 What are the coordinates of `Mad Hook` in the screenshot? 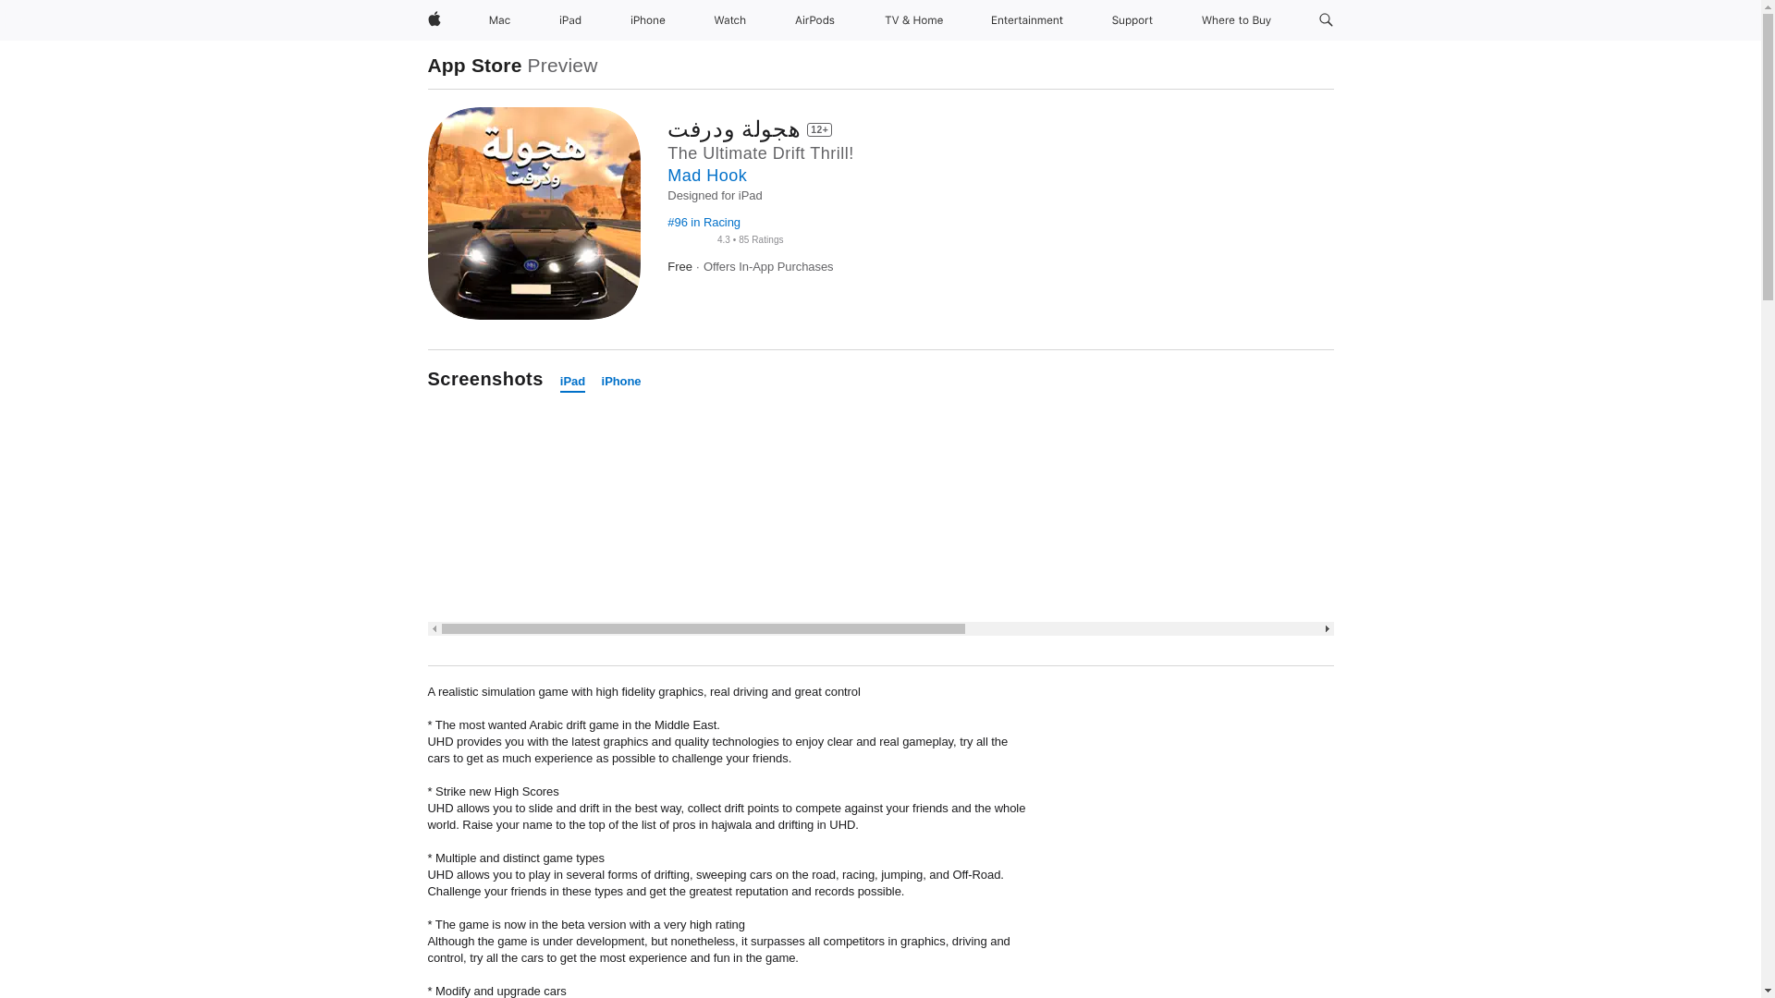 It's located at (706, 176).